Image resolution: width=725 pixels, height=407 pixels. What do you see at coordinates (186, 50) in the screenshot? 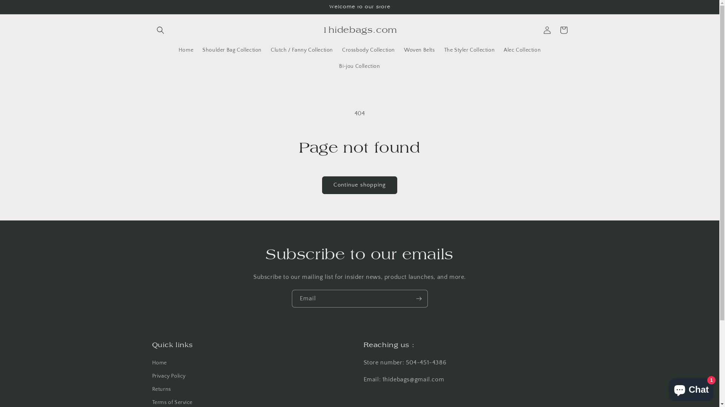
I see `Home` at bounding box center [186, 50].